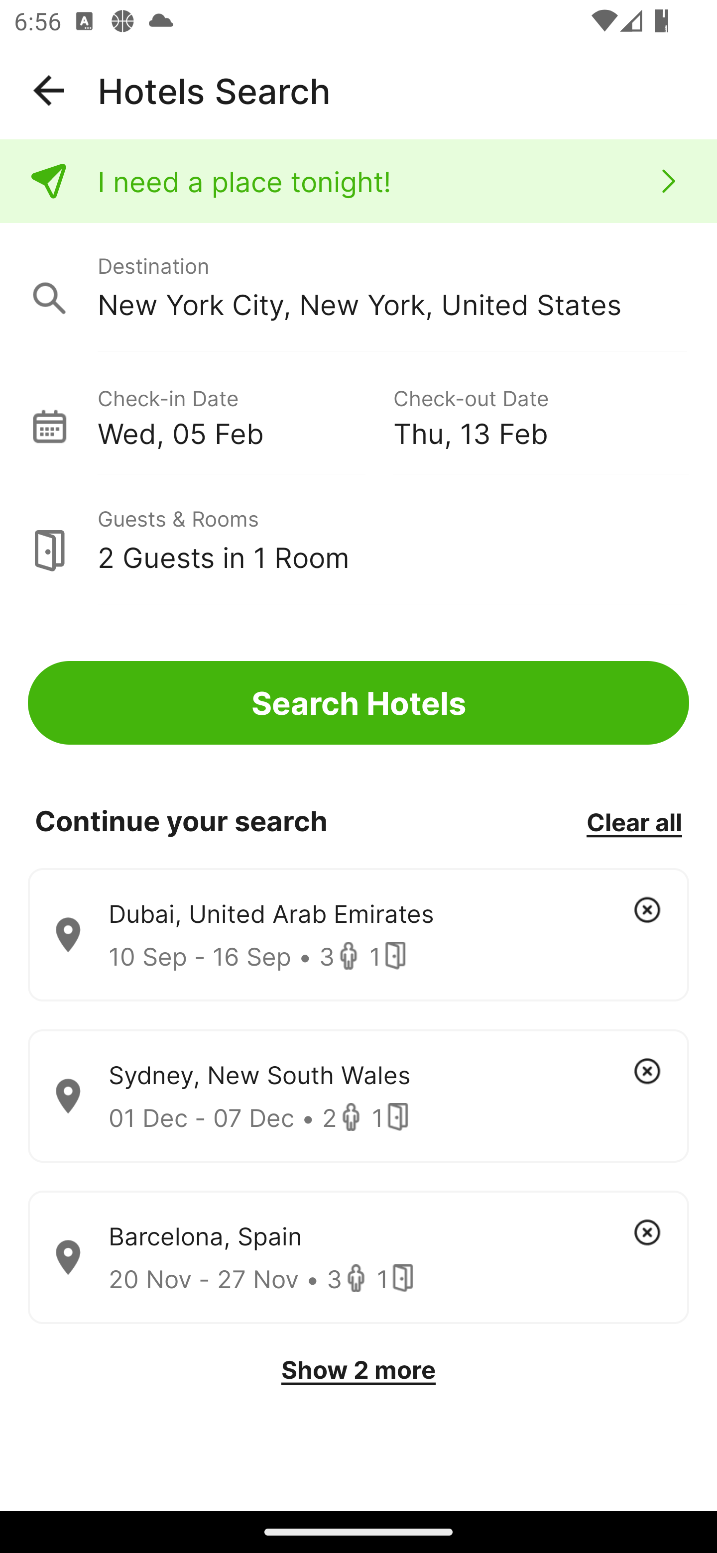 This screenshot has width=717, height=1553. What do you see at coordinates (358, 540) in the screenshot?
I see `Guests & Rooms 2 Guests in 1 Room` at bounding box center [358, 540].